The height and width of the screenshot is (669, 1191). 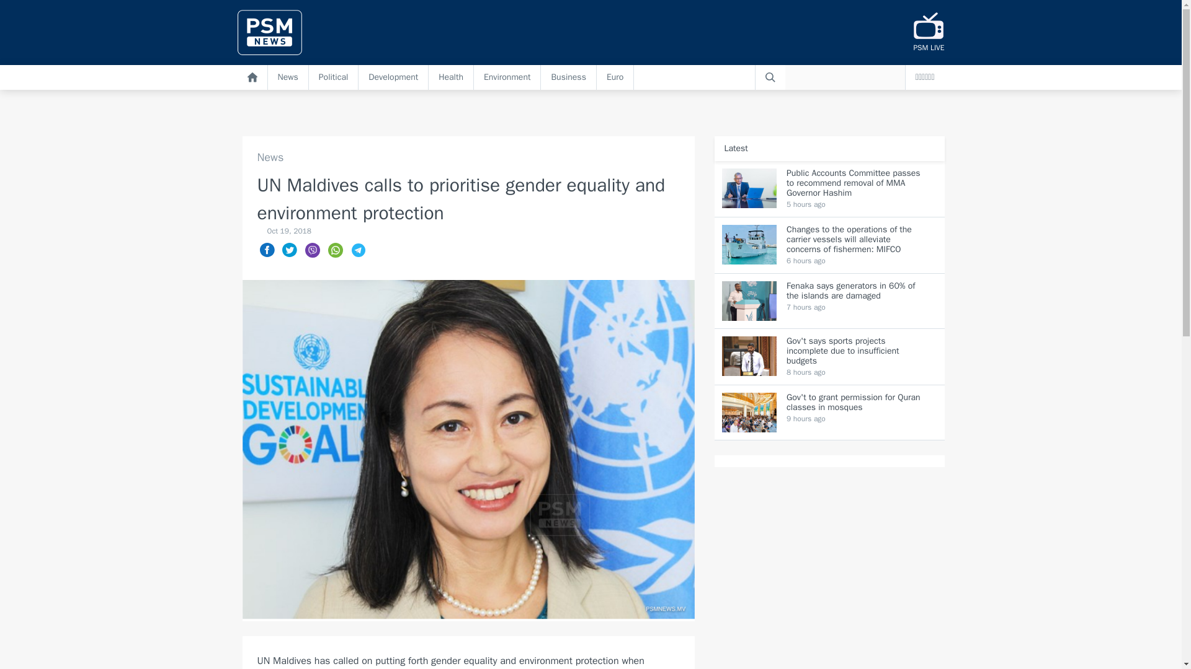 I want to click on News, so click(x=288, y=77).